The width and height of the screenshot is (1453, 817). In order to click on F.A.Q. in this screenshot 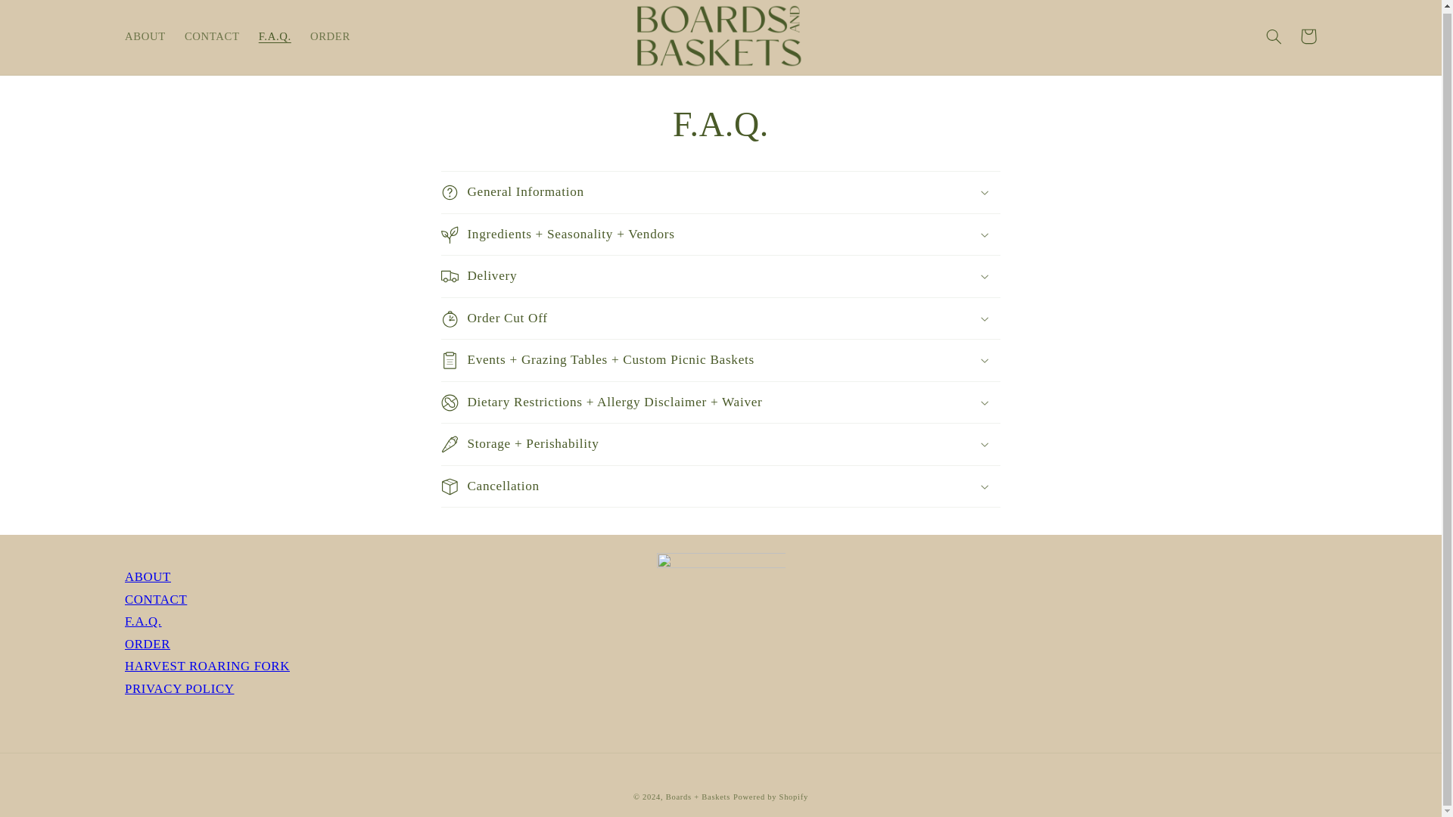, I will do `click(143, 621)`.